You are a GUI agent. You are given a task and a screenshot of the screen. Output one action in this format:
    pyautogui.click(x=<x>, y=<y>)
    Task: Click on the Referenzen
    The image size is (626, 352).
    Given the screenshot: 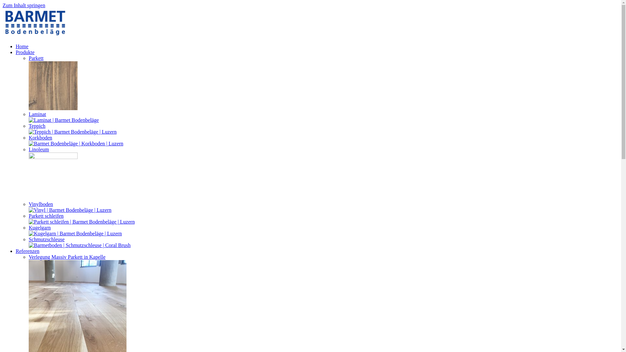 What is the action you would take?
    pyautogui.click(x=27, y=251)
    